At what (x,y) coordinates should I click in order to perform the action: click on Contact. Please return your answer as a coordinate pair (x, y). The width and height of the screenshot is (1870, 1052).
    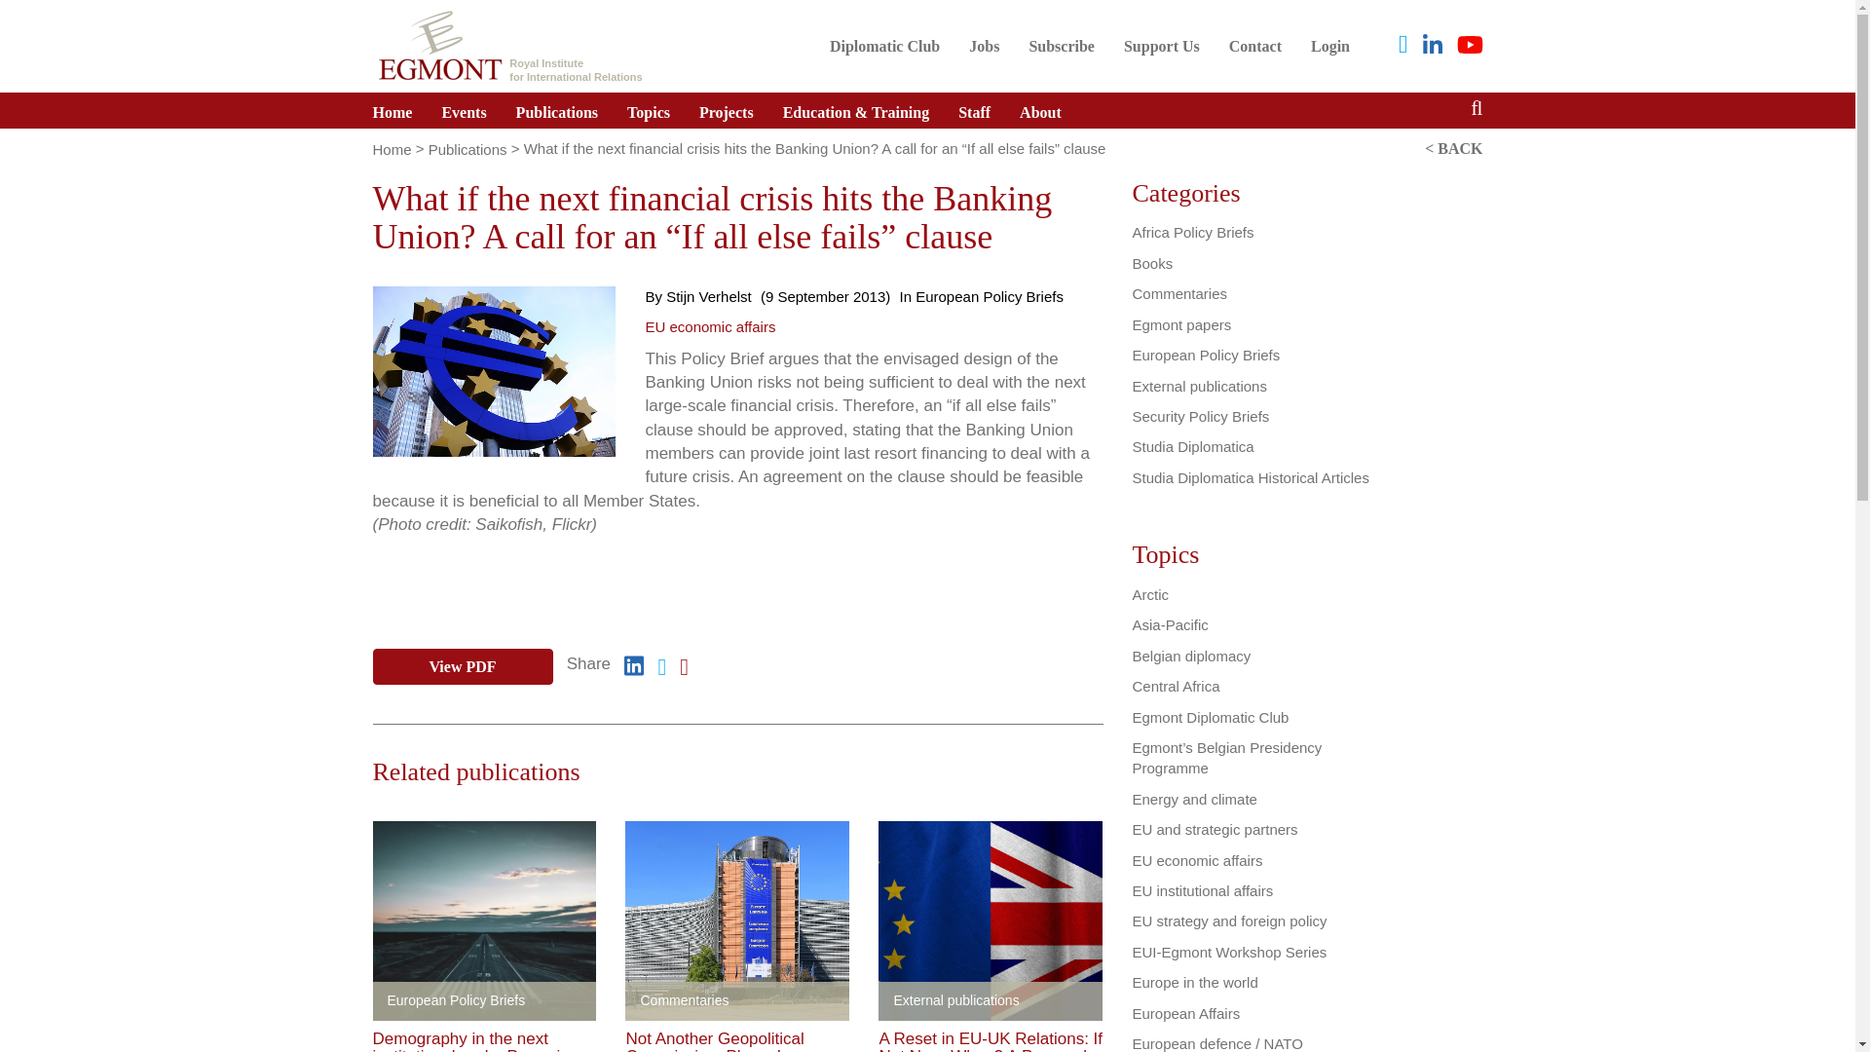
    Looking at the image, I should click on (1254, 46).